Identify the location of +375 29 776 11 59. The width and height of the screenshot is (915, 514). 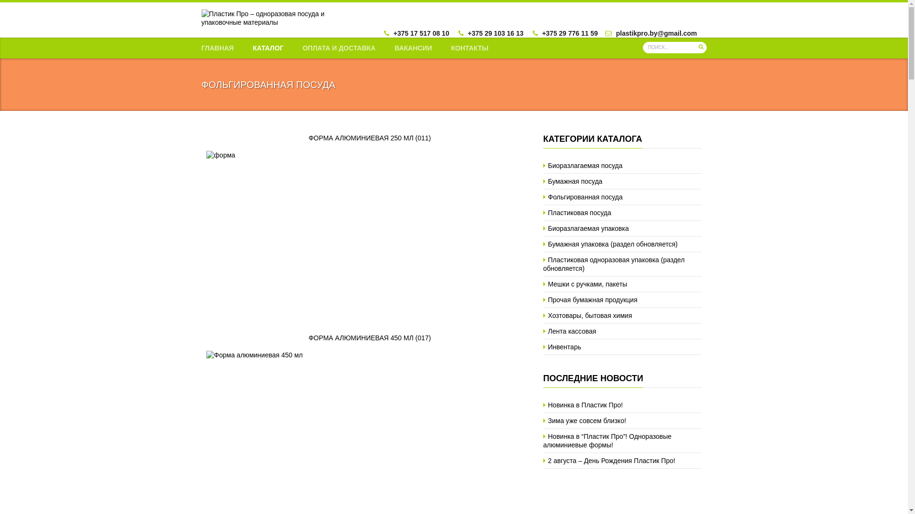
(570, 33).